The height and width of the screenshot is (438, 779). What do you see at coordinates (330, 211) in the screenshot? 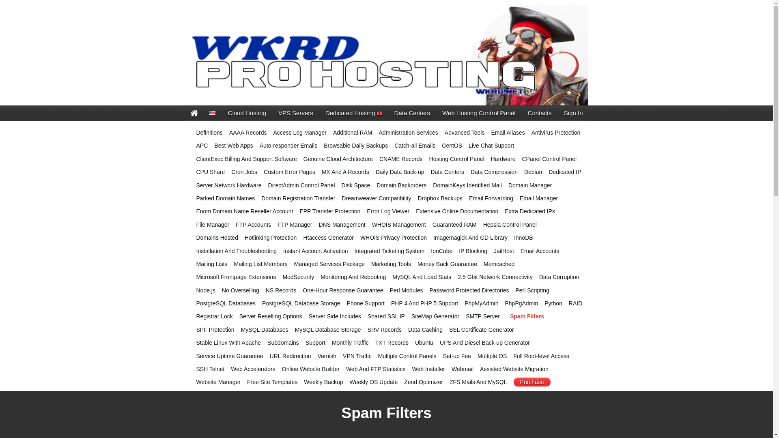
I see `EPP Transfer Protection` at bounding box center [330, 211].